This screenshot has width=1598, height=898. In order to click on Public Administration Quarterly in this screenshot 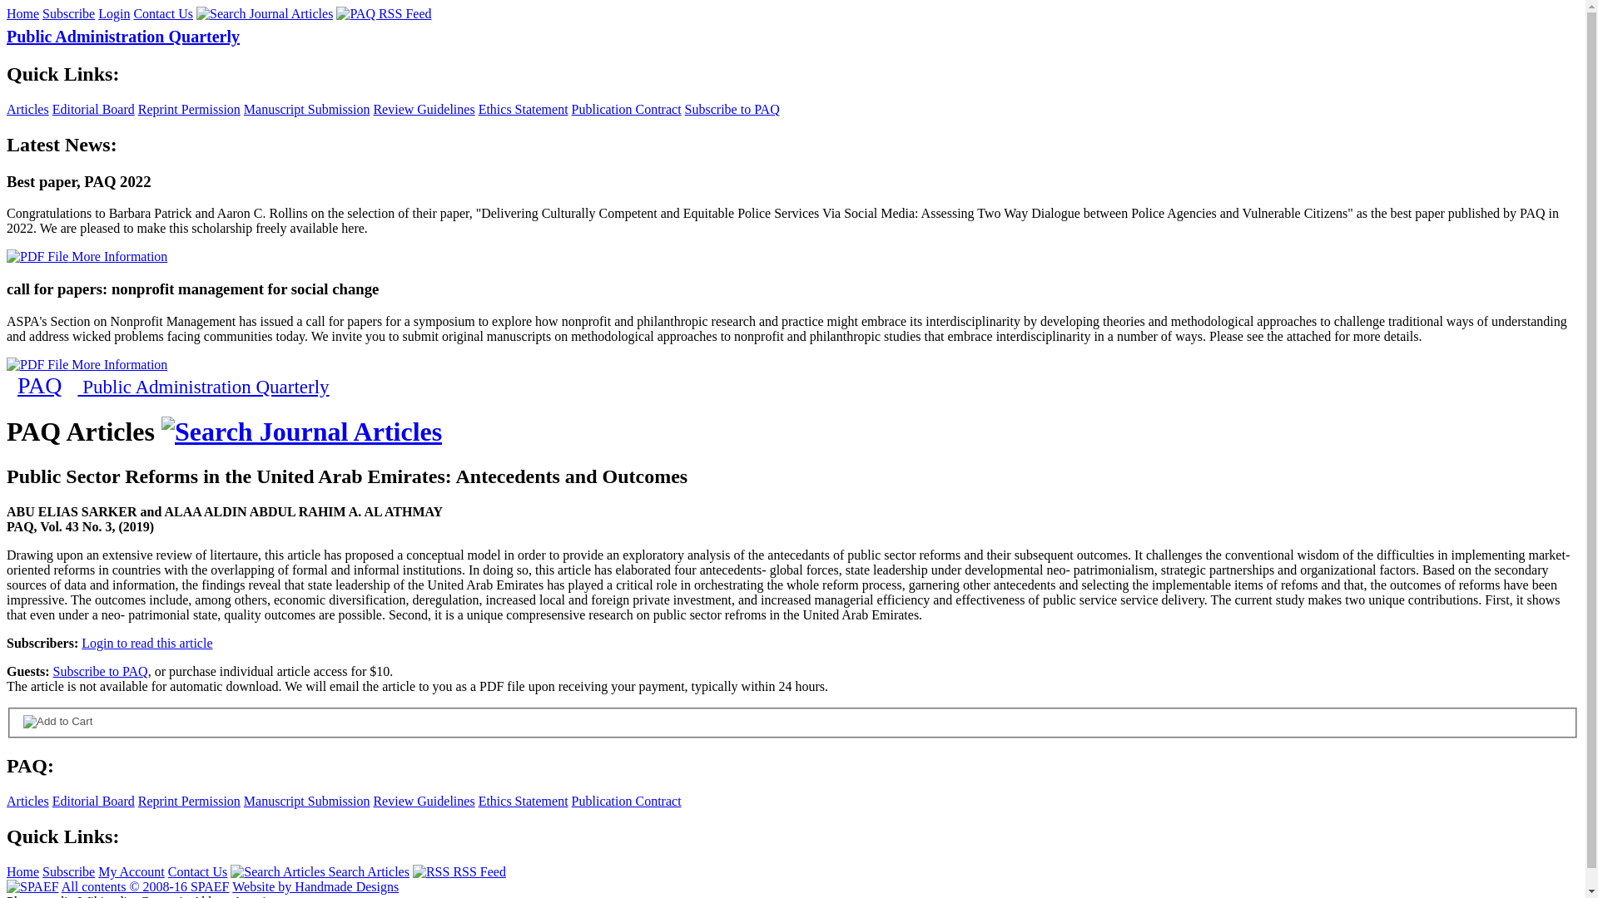, I will do `click(123, 37)`.